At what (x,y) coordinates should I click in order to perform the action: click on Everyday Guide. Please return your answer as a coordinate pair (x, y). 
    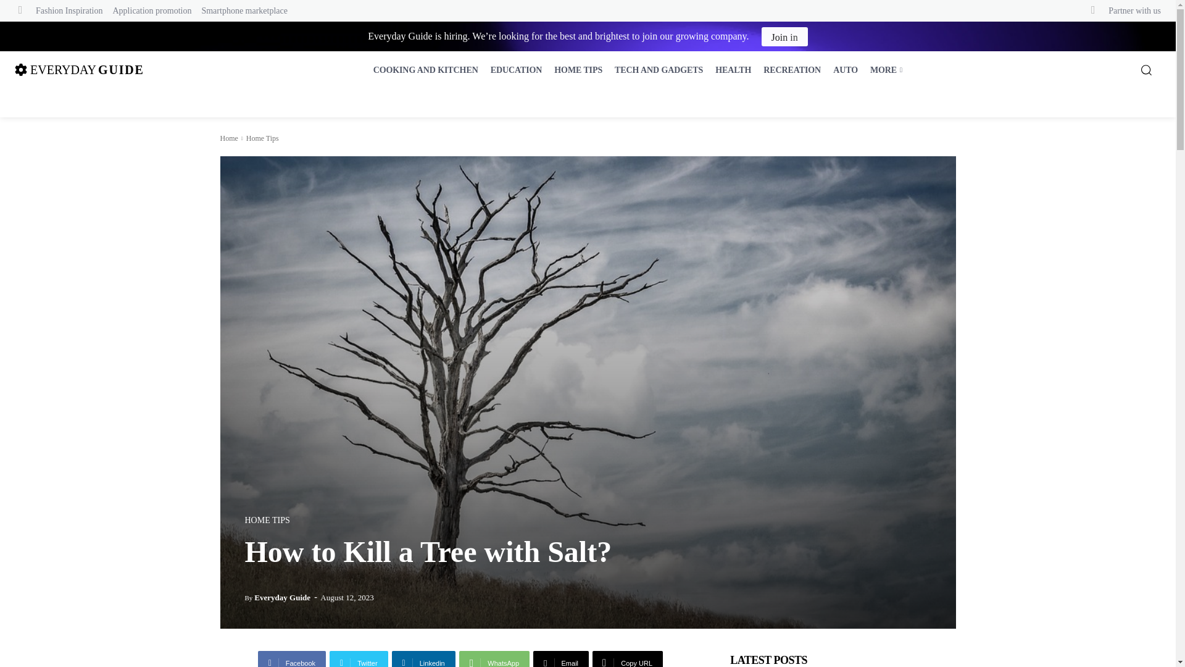
    Looking at the image, I should click on (79, 69).